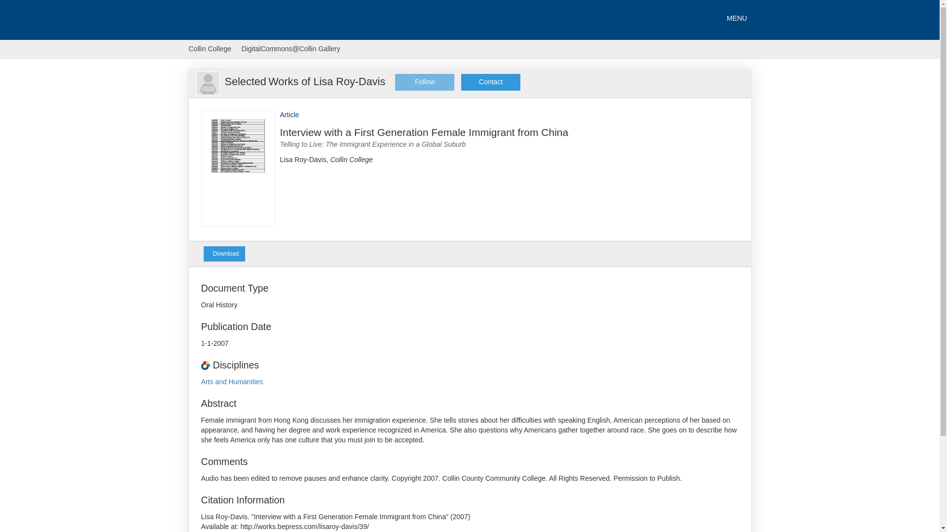  Describe the element at coordinates (224, 254) in the screenshot. I see `Download` at that location.